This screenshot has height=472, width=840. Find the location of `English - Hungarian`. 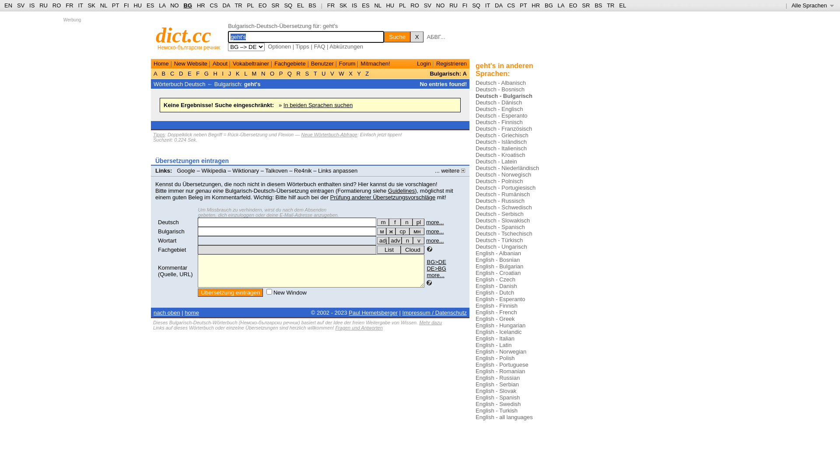

English - Hungarian is located at coordinates (500, 325).